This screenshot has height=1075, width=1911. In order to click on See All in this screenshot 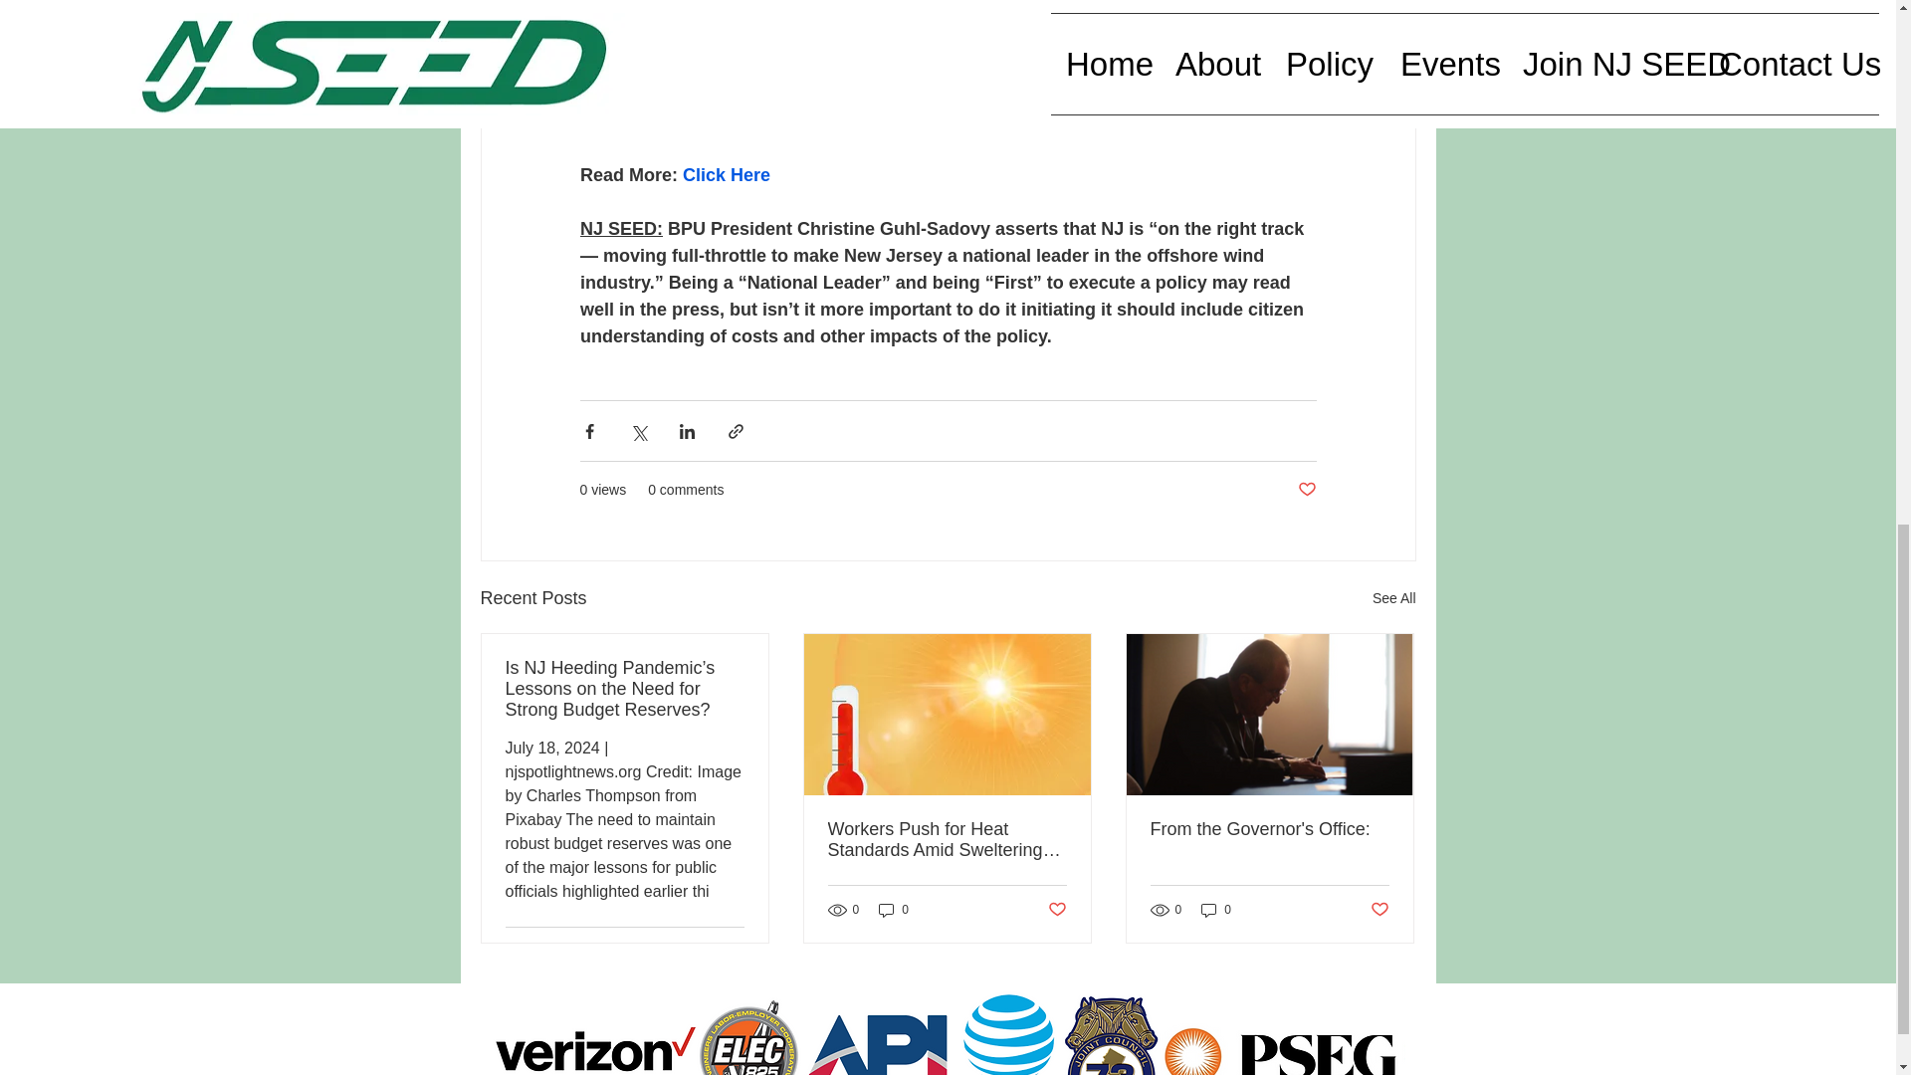, I will do `click(1393, 598)`.